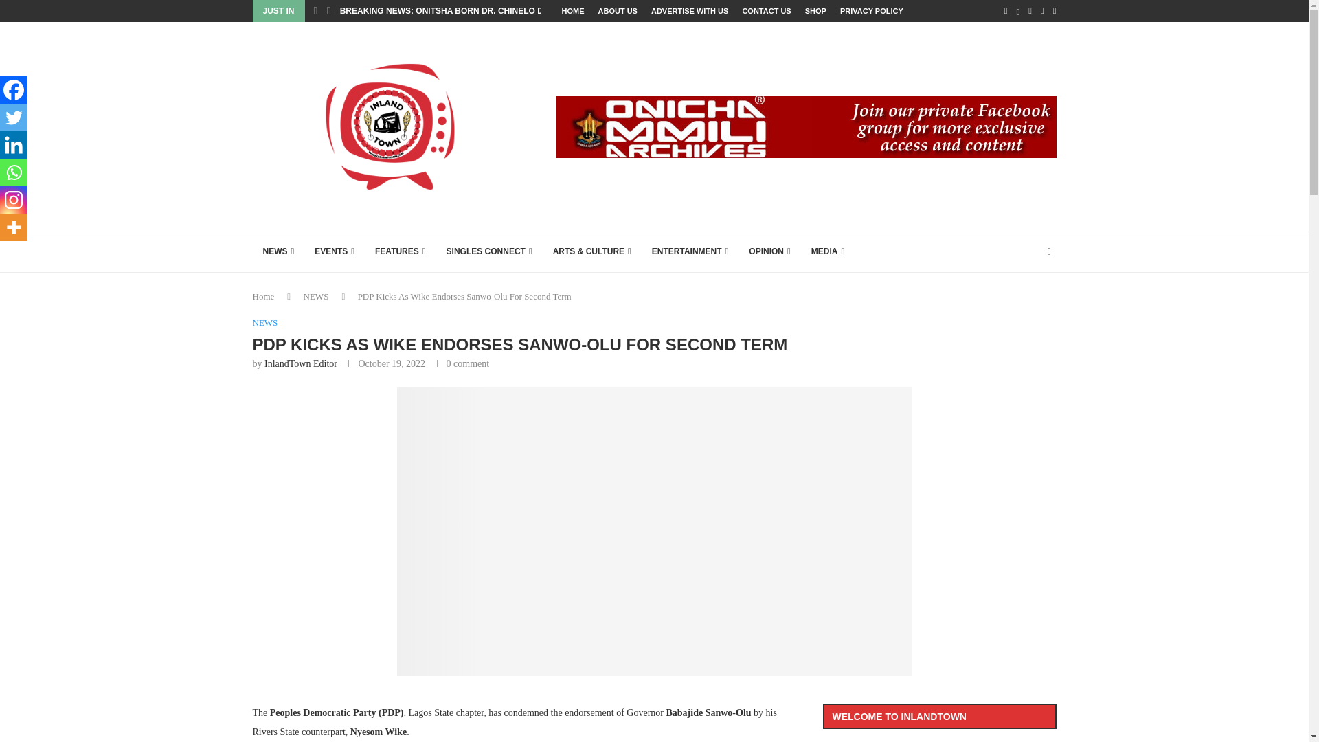 Image resolution: width=1319 pixels, height=742 pixels. Describe the element at coordinates (14, 227) in the screenshot. I see `More` at that location.